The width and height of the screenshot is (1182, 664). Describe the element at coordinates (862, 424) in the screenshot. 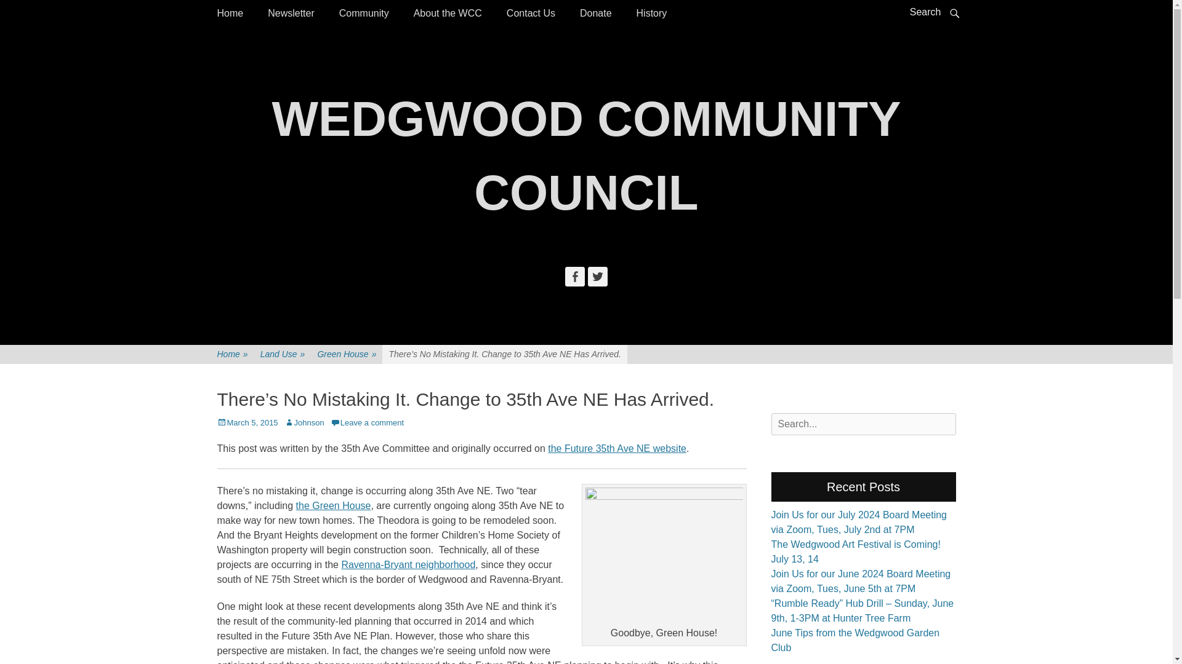

I see `Search for:` at that location.